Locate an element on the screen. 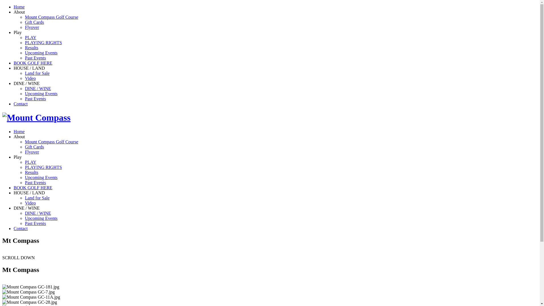  Play is located at coordinates (18, 32).